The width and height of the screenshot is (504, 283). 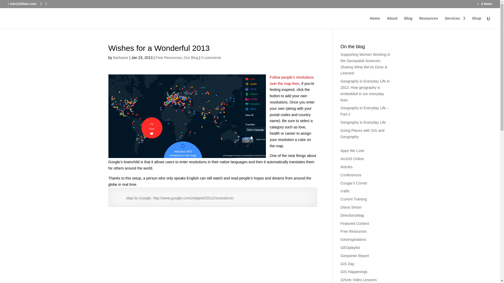 I want to click on ArcGIS Online, so click(x=352, y=159).